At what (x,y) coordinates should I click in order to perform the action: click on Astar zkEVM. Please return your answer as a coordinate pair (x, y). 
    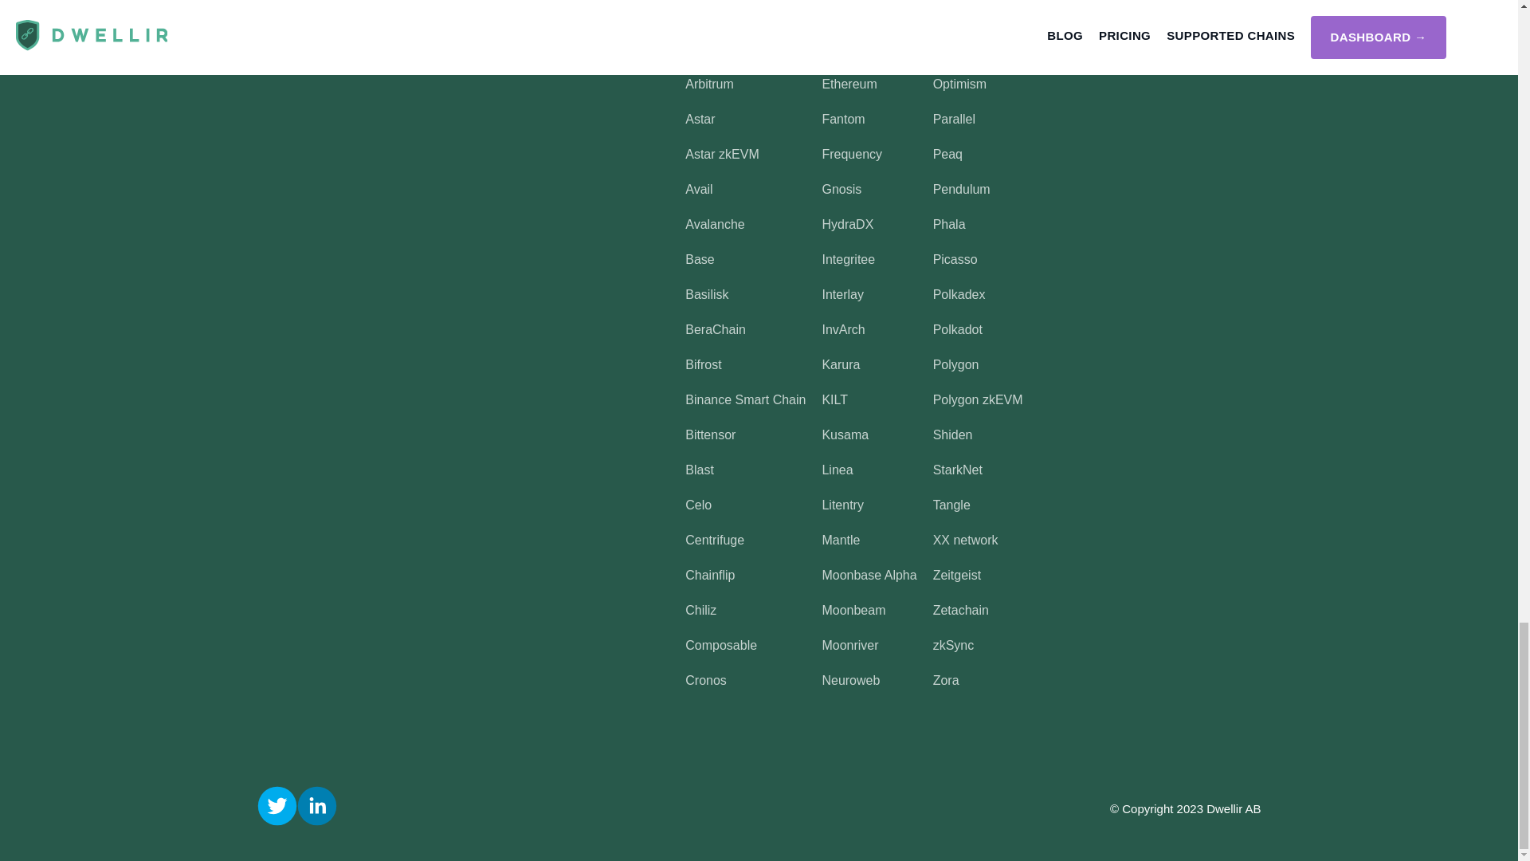
    Looking at the image, I should click on (722, 153).